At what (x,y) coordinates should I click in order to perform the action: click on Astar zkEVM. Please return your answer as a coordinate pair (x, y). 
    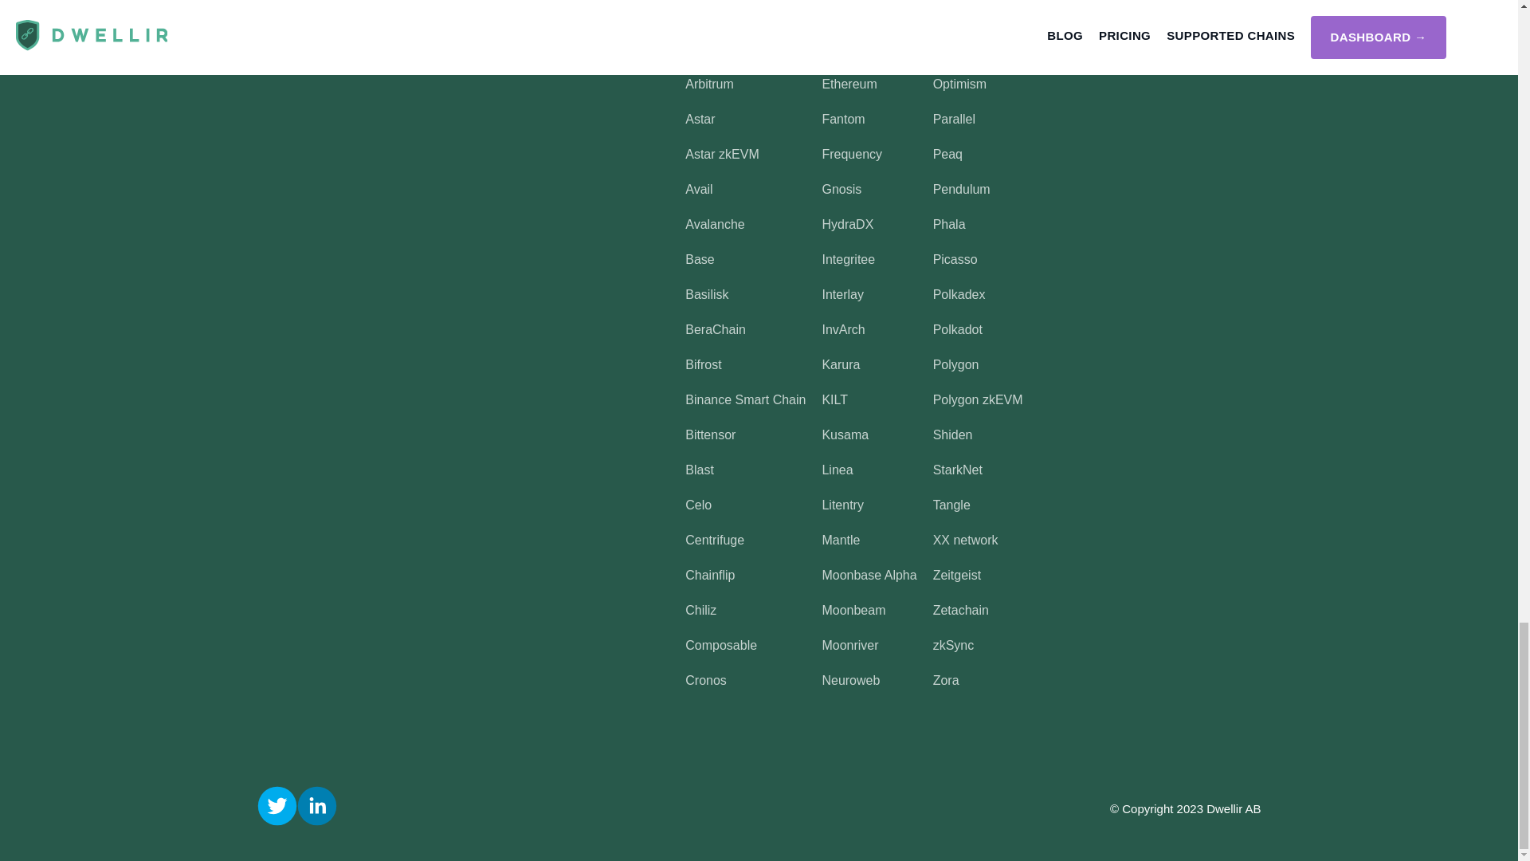
    Looking at the image, I should click on (722, 153).